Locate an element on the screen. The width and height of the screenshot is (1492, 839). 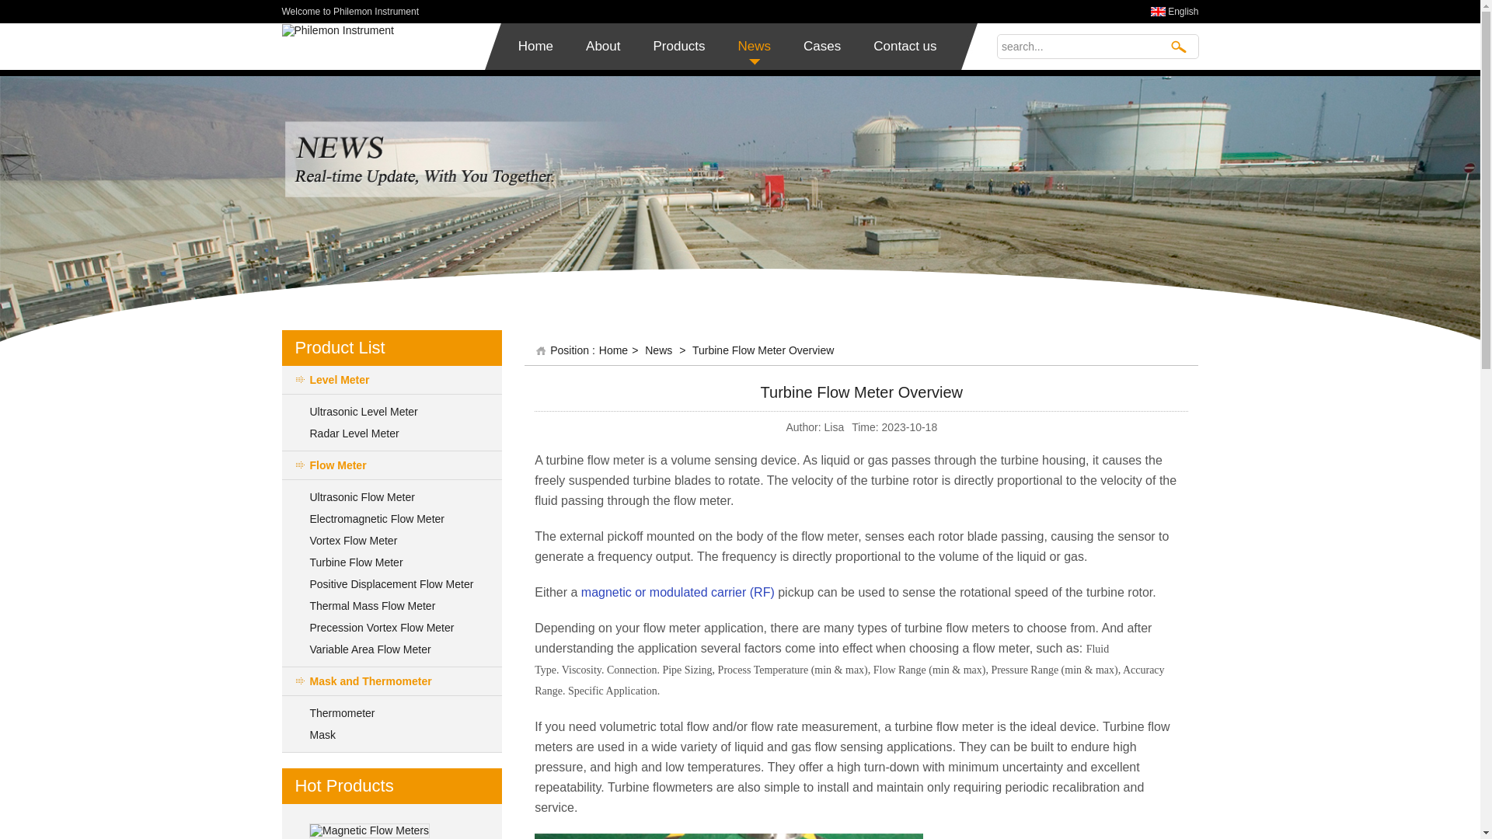
Products is located at coordinates (679, 47).